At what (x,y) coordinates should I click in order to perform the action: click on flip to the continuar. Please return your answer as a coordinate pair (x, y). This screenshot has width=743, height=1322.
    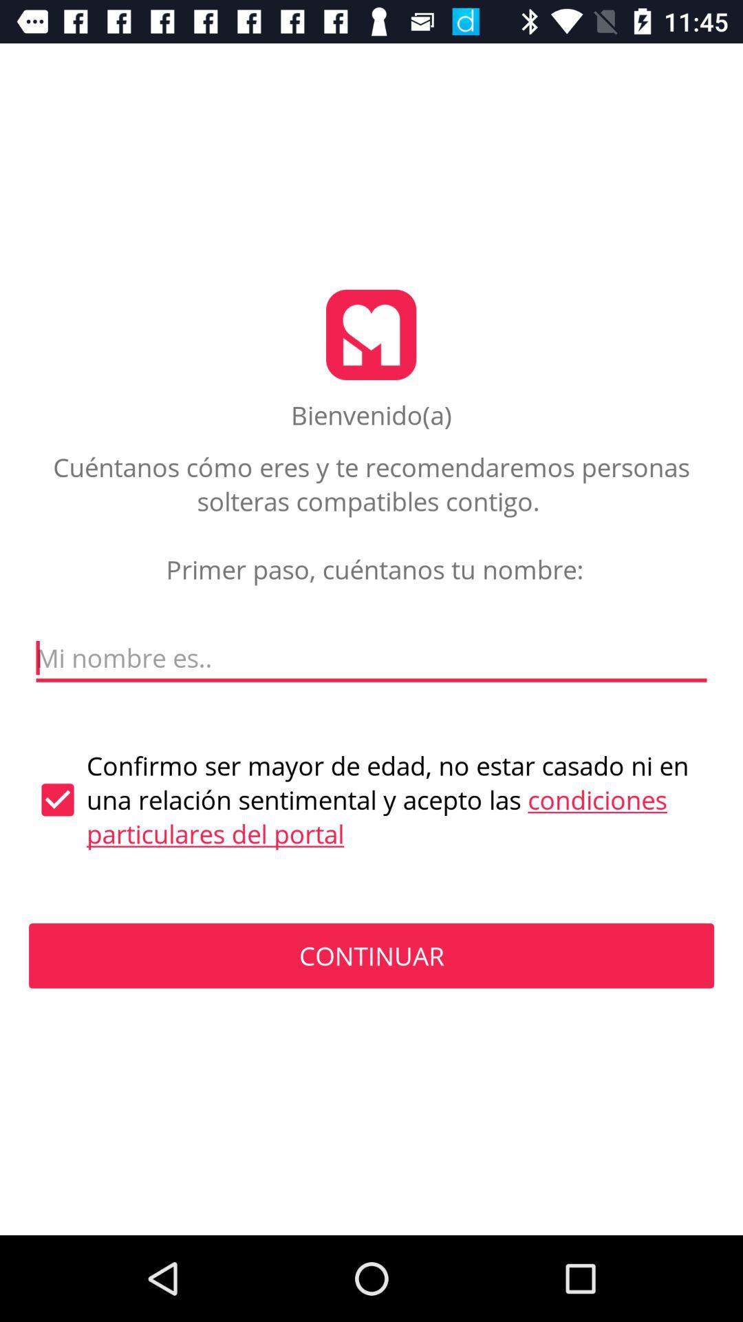
    Looking at the image, I should click on (371, 956).